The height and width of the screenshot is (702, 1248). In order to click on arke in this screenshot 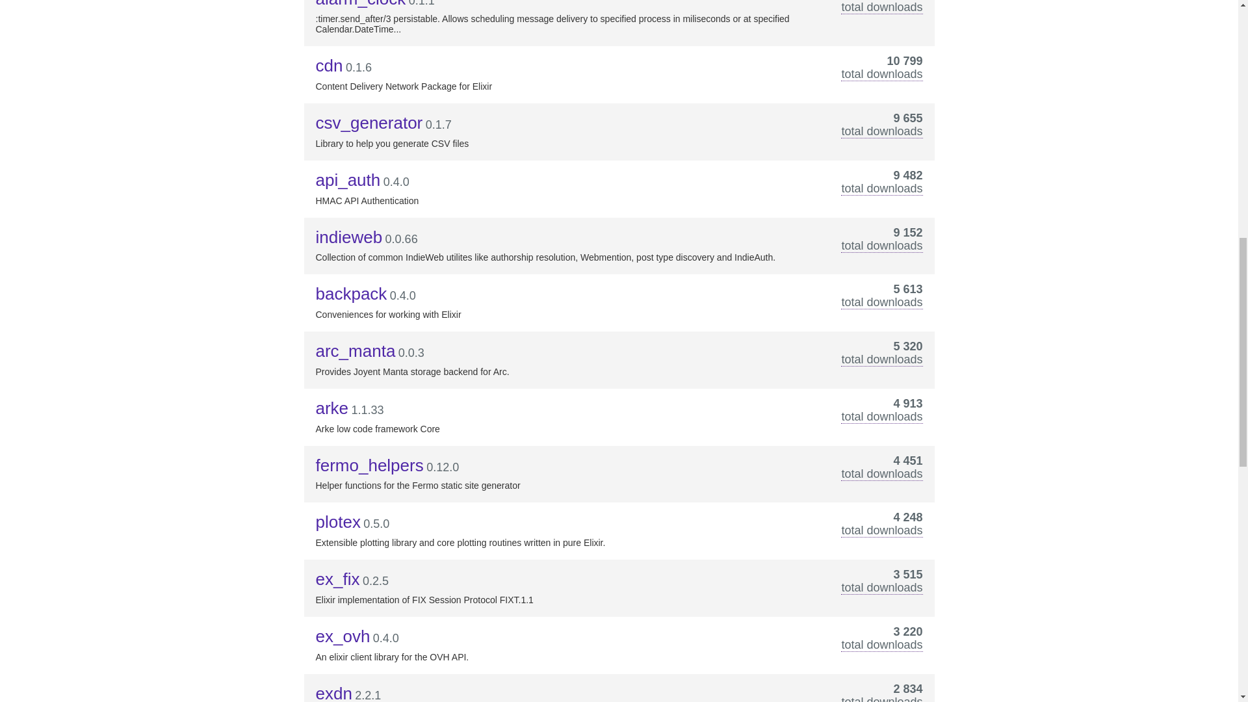, I will do `click(332, 408)`.